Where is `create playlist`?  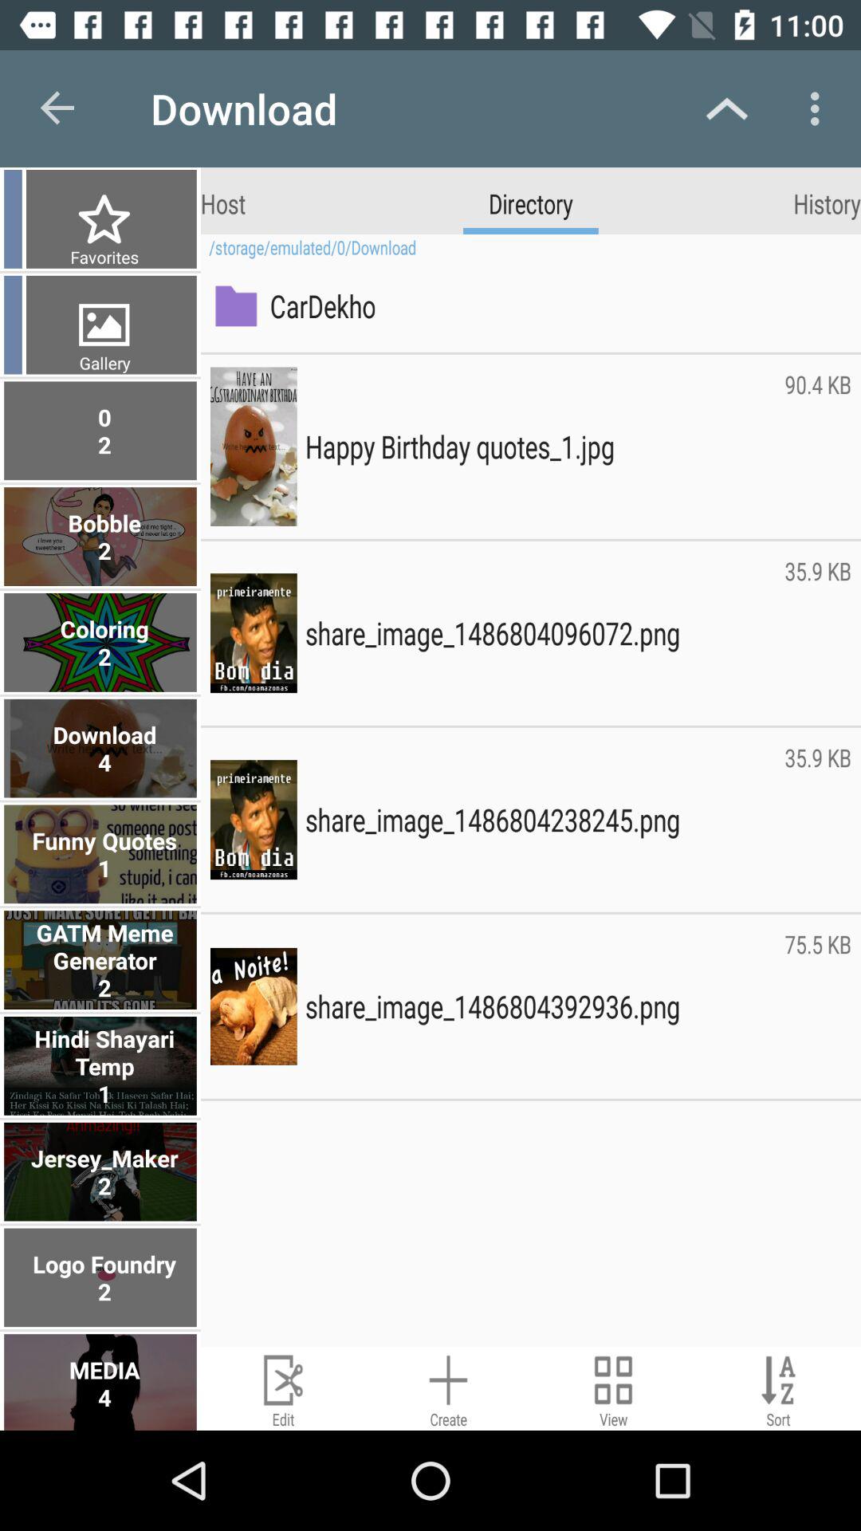 create playlist is located at coordinates (448, 1389).